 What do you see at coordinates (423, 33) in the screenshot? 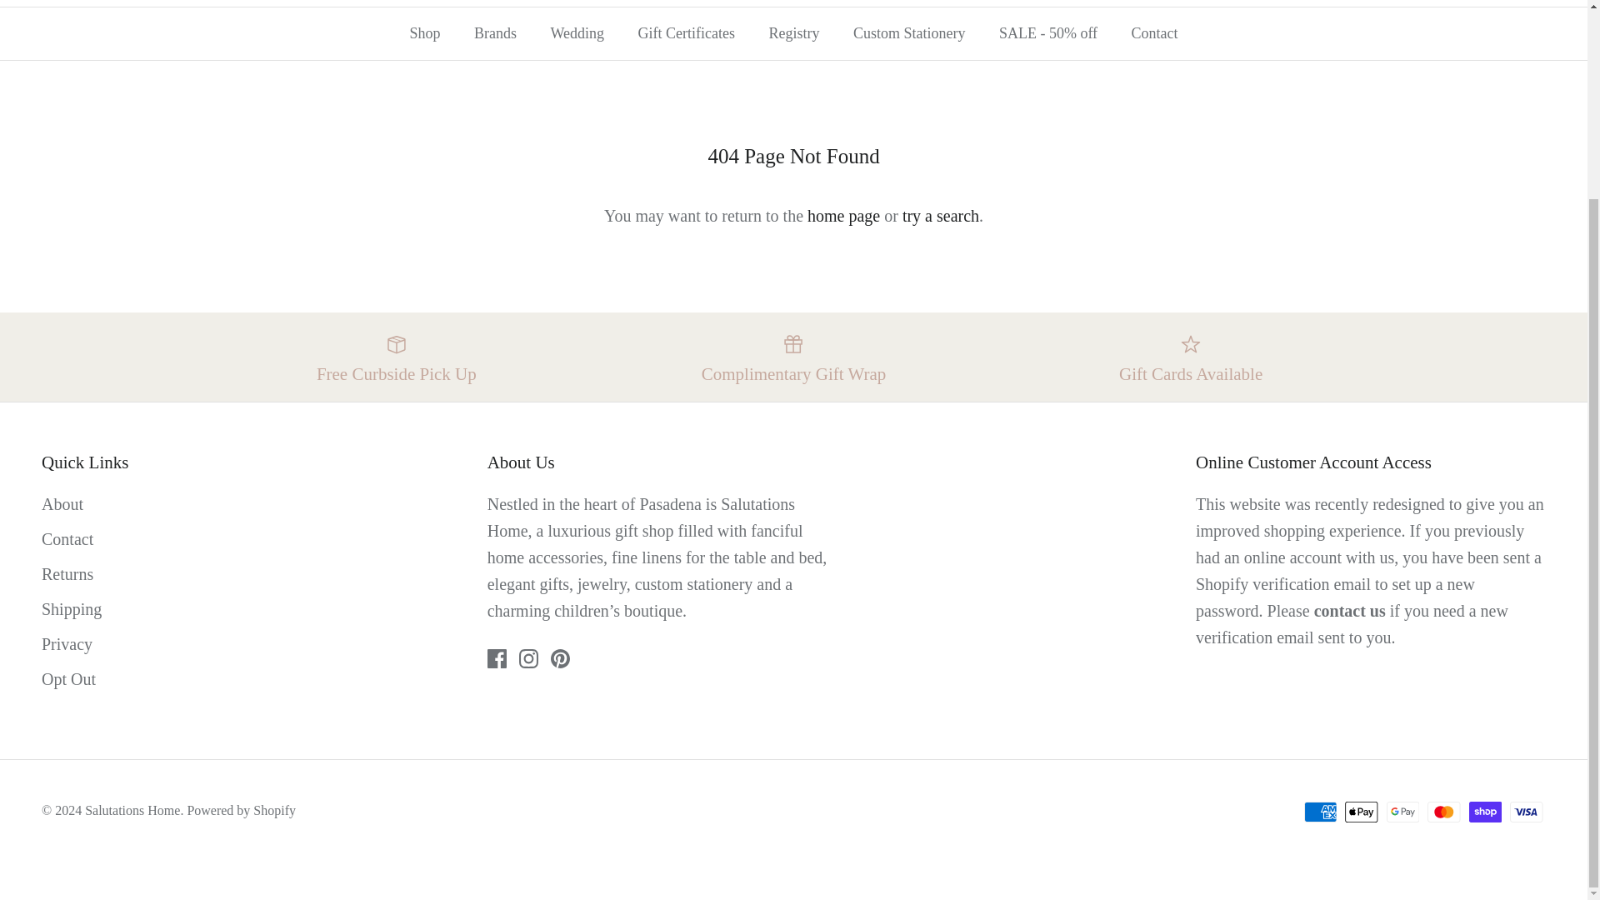
I see `Shop` at bounding box center [423, 33].